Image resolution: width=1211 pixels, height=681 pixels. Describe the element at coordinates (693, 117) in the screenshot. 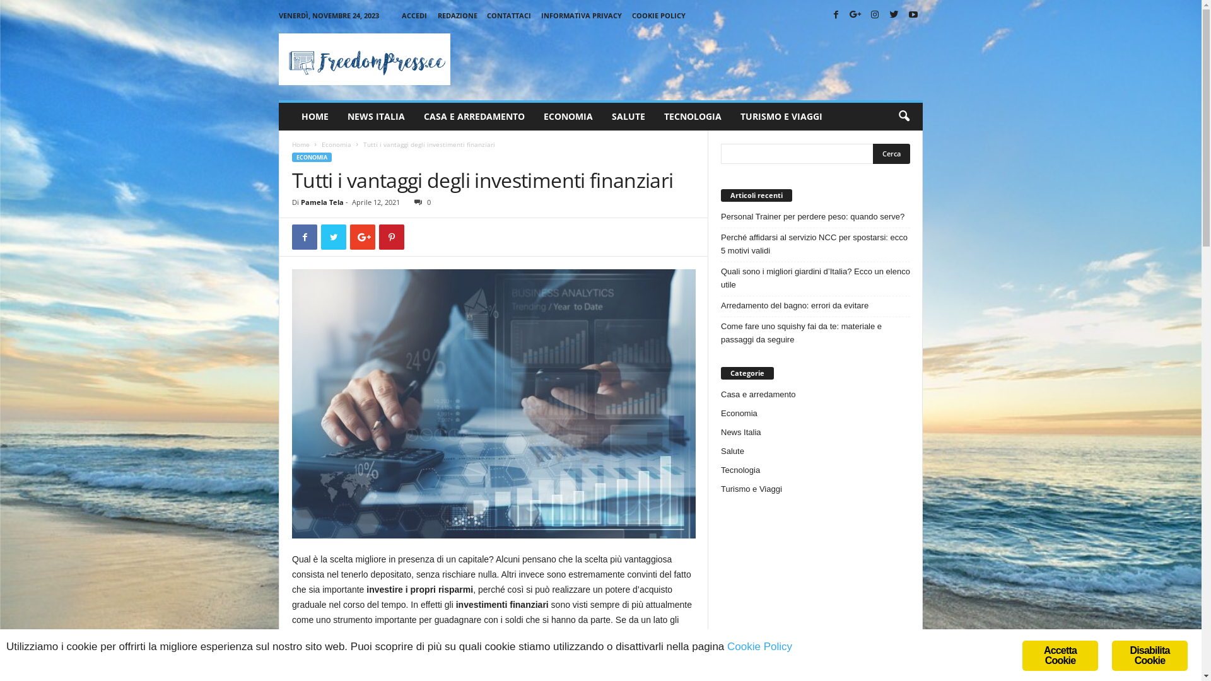

I see `TECNOLOGIA` at that location.